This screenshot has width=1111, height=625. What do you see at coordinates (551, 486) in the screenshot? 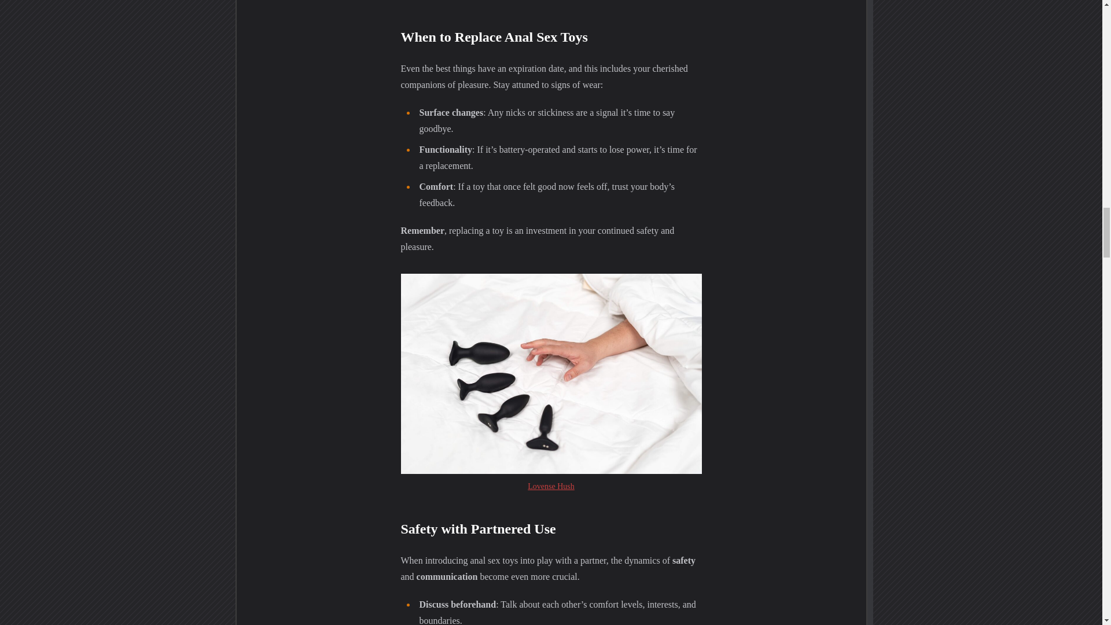
I see `Lovense Hush` at bounding box center [551, 486].